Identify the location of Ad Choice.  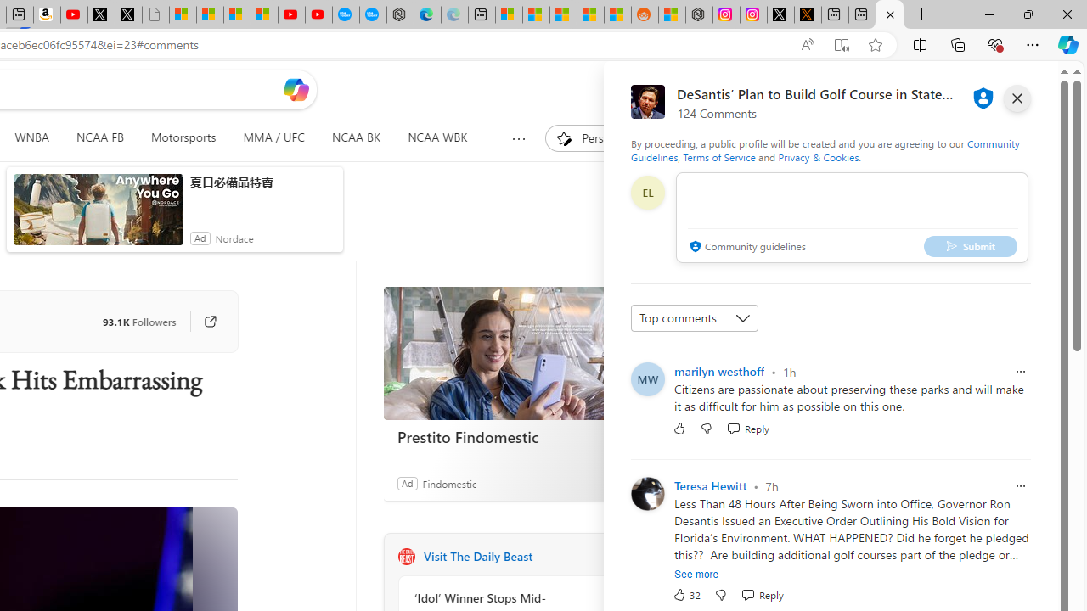
(620, 483).